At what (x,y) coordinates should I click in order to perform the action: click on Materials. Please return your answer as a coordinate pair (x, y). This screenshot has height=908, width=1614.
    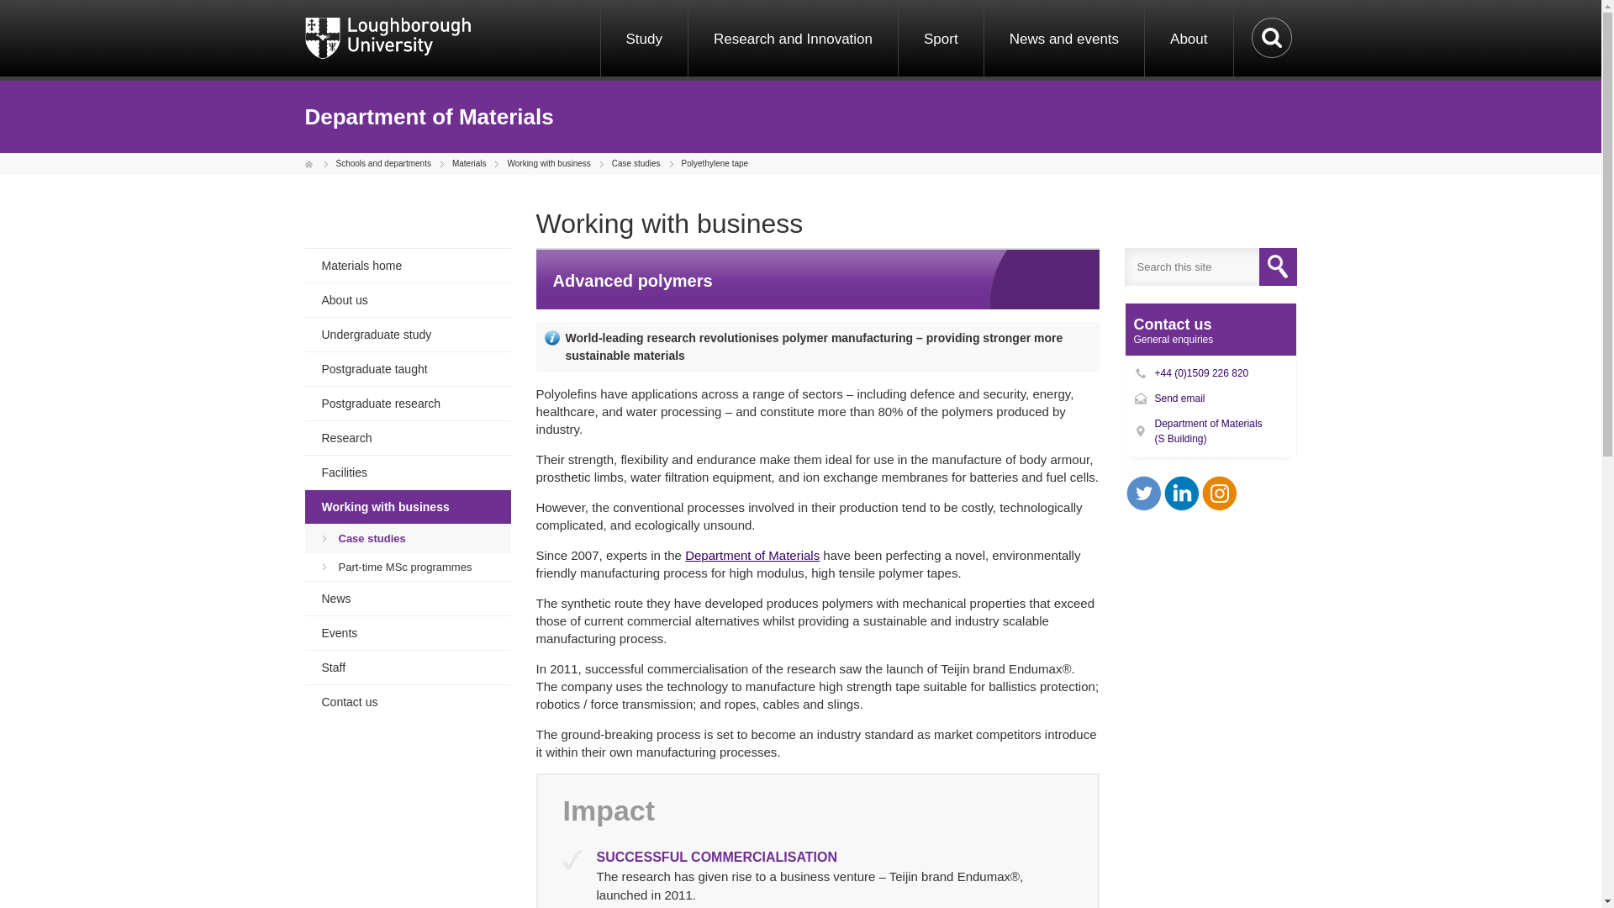
    Looking at the image, I should click on (467, 164).